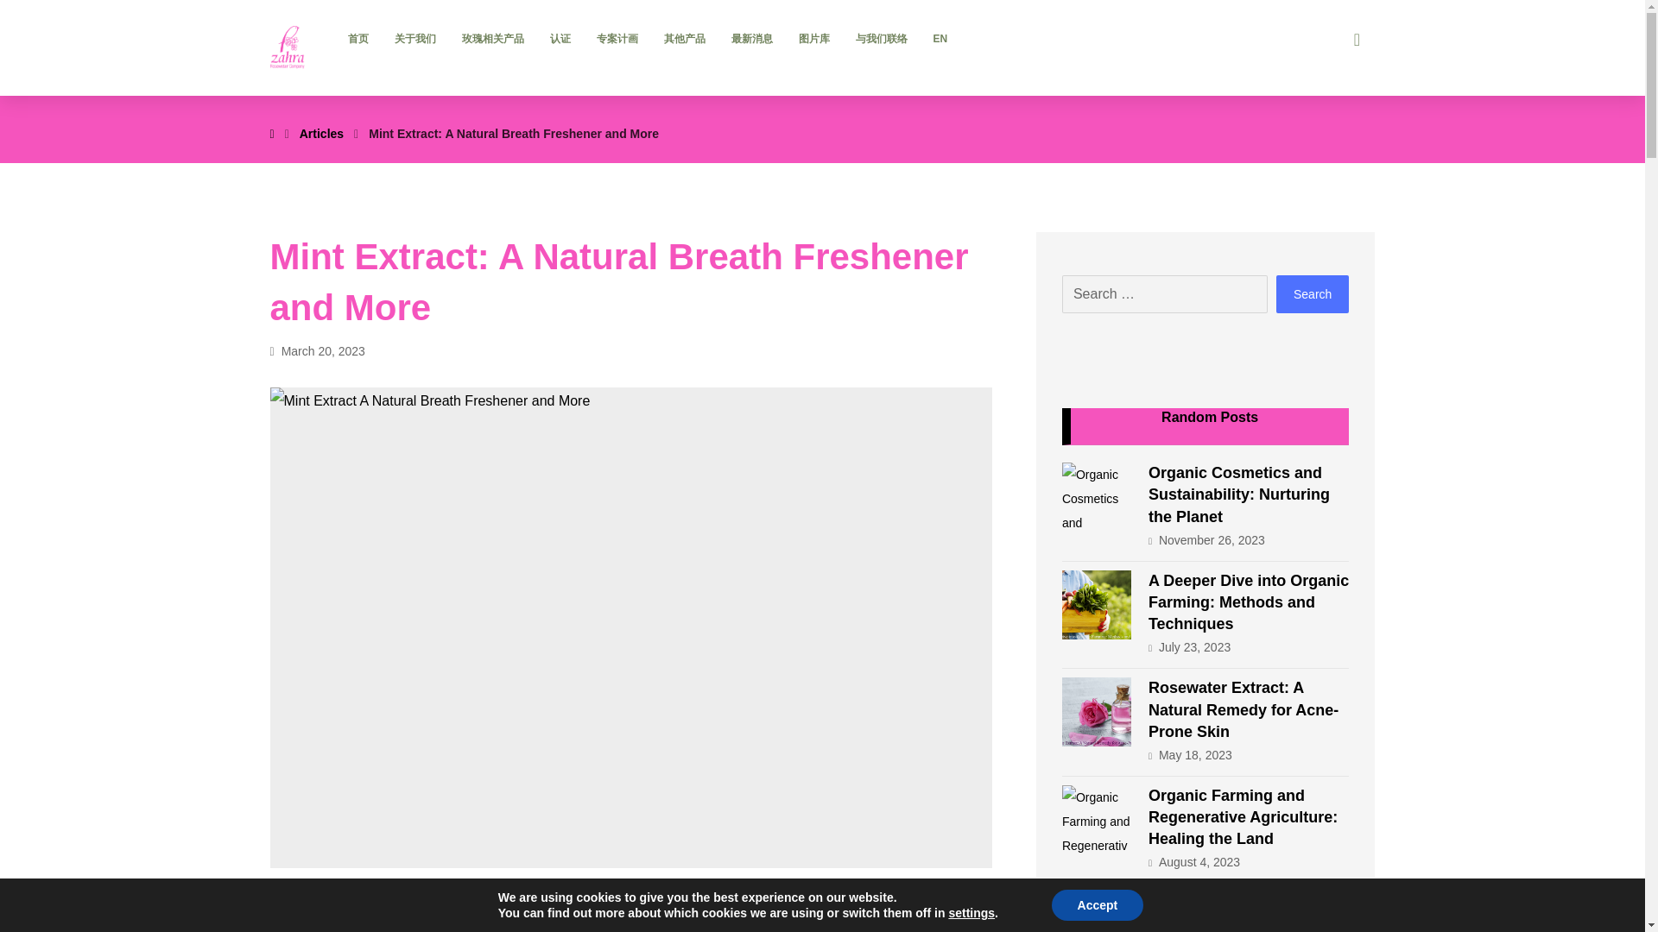  What do you see at coordinates (316, 350) in the screenshot?
I see `March 20, 2023` at bounding box center [316, 350].